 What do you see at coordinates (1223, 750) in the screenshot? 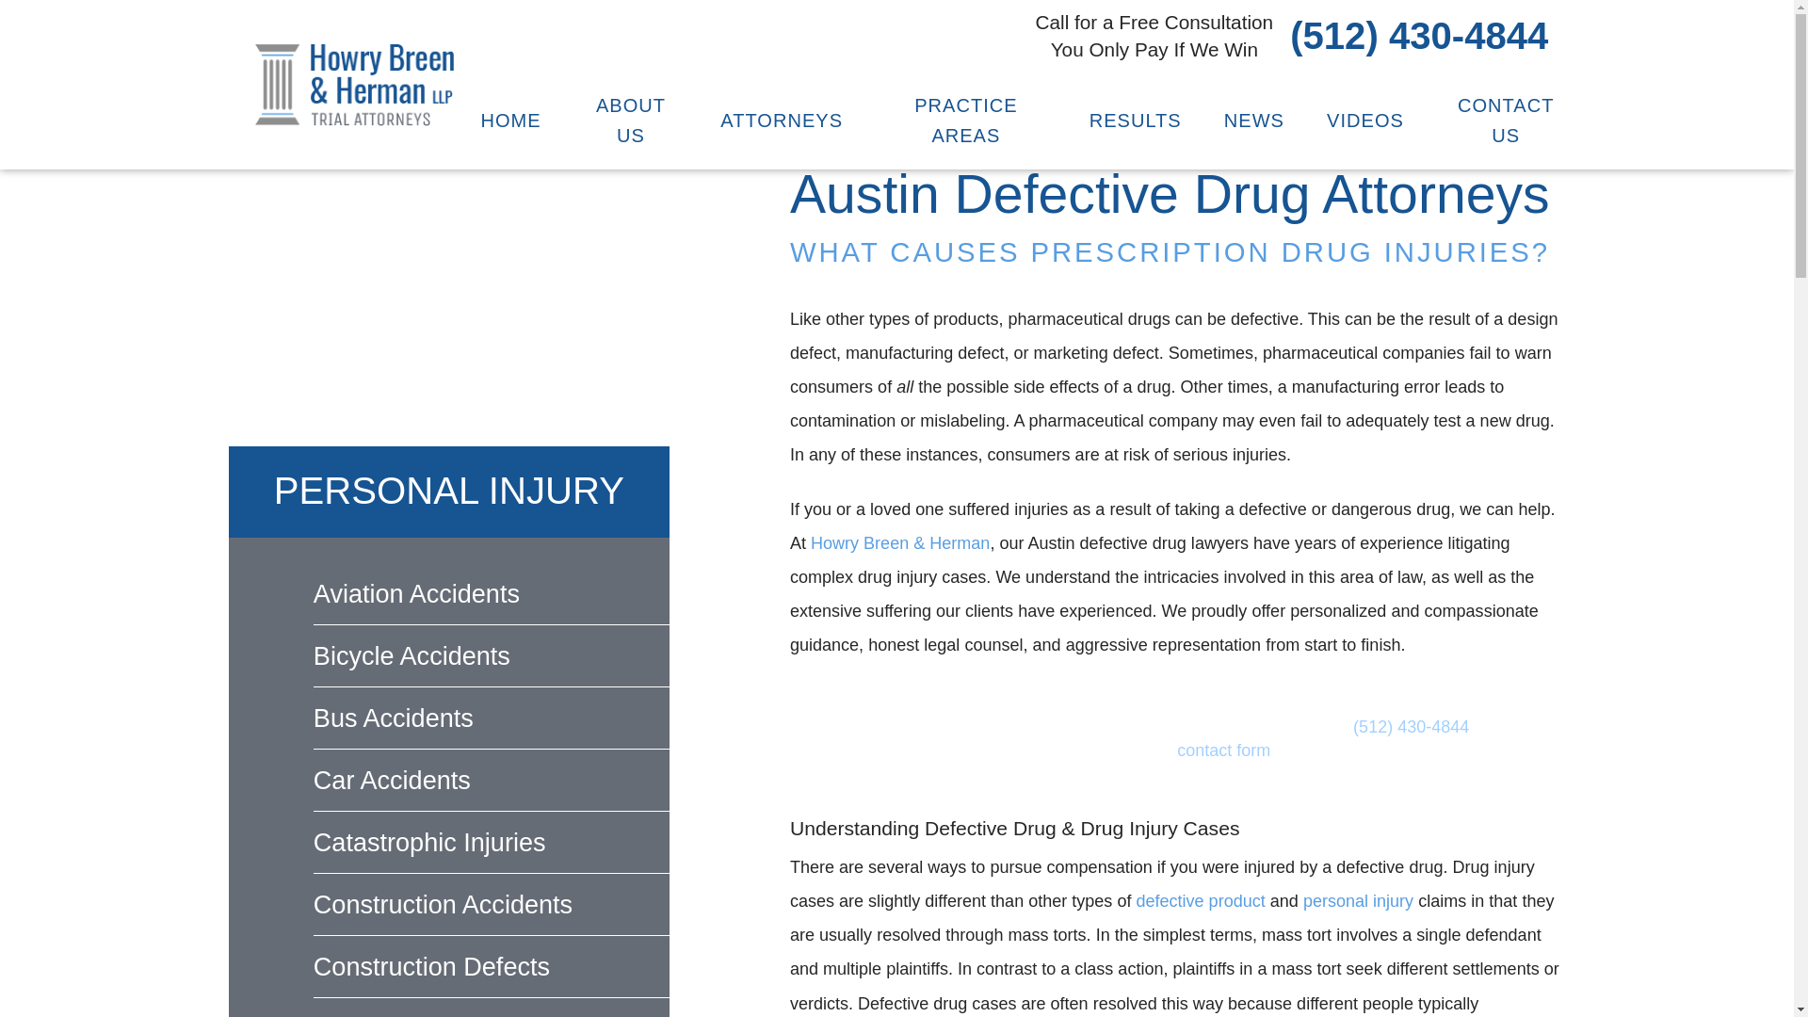
I see `contact form` at bounding box center [1223, 750].